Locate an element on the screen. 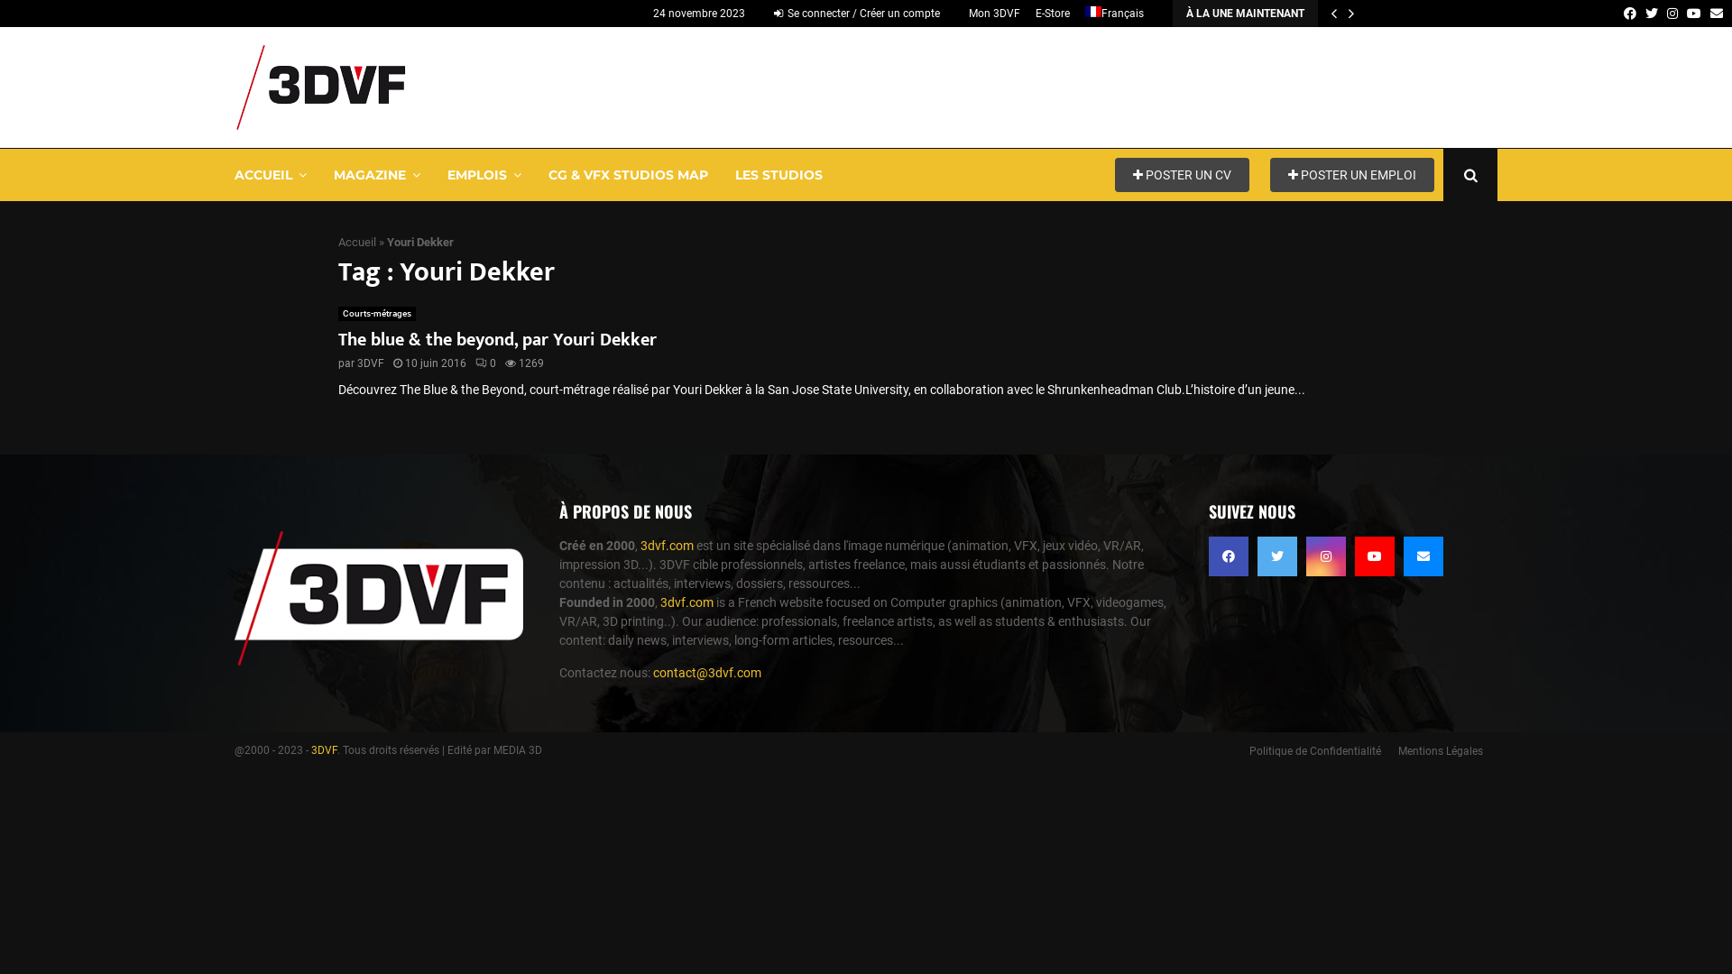  ACCUEIL is located at coordinates (271, 175).